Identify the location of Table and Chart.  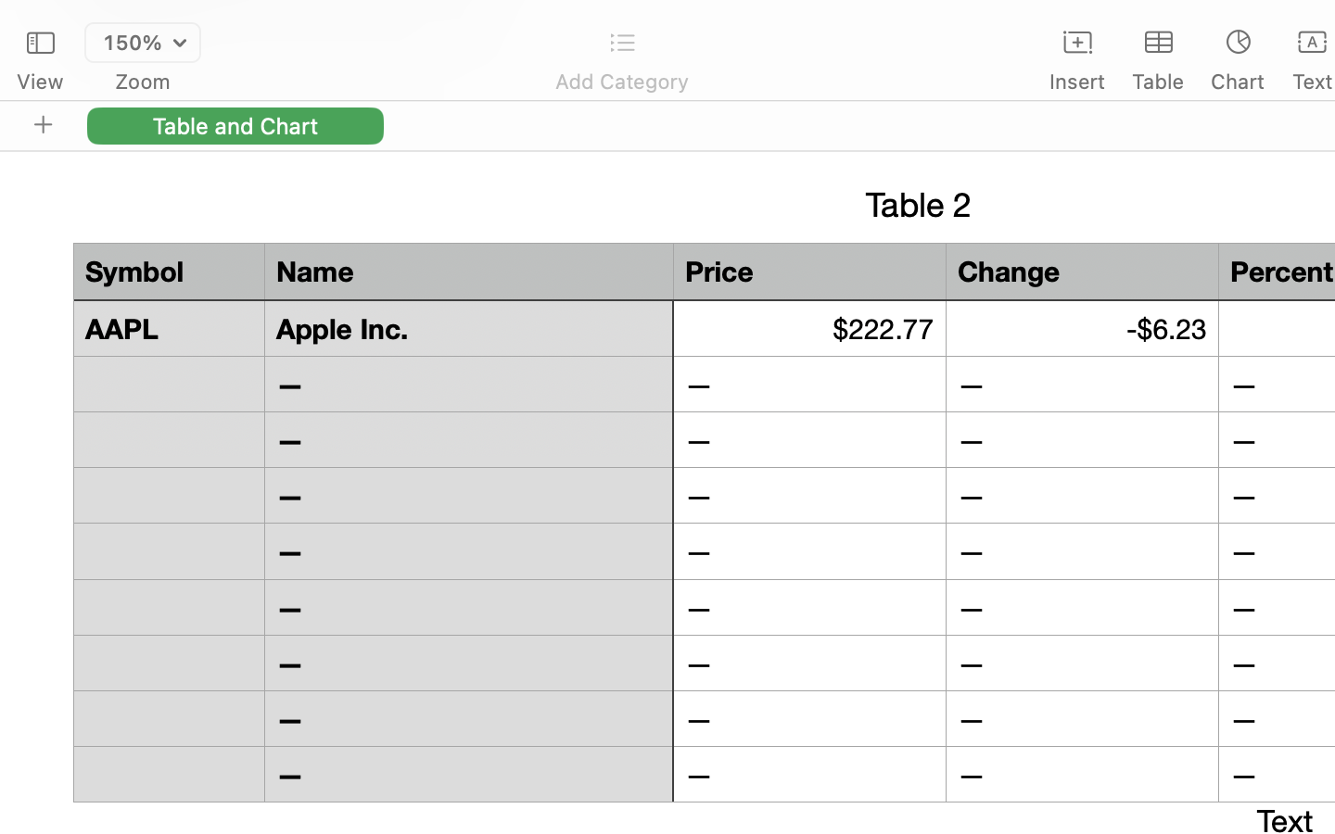
(235, 125).